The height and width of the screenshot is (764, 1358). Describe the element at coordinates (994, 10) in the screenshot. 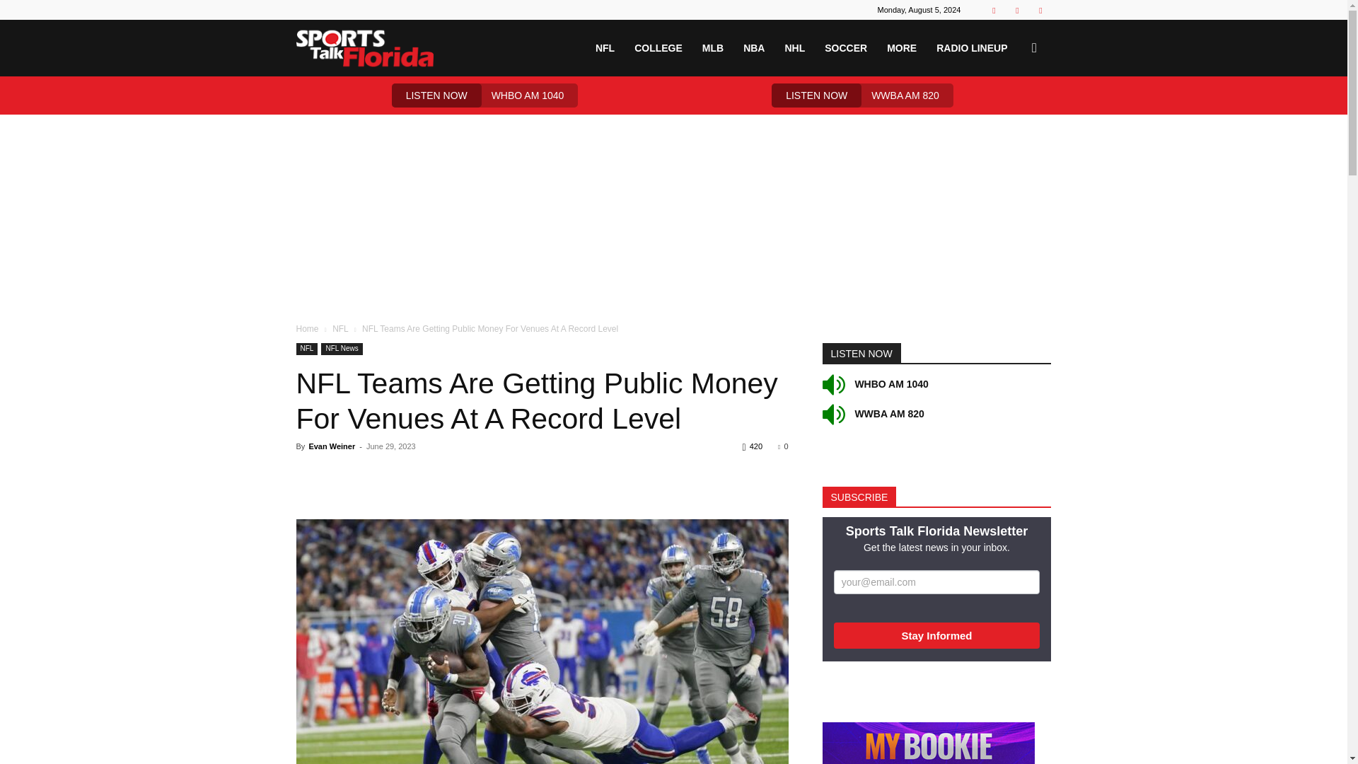

I see `Facebook` at that location.